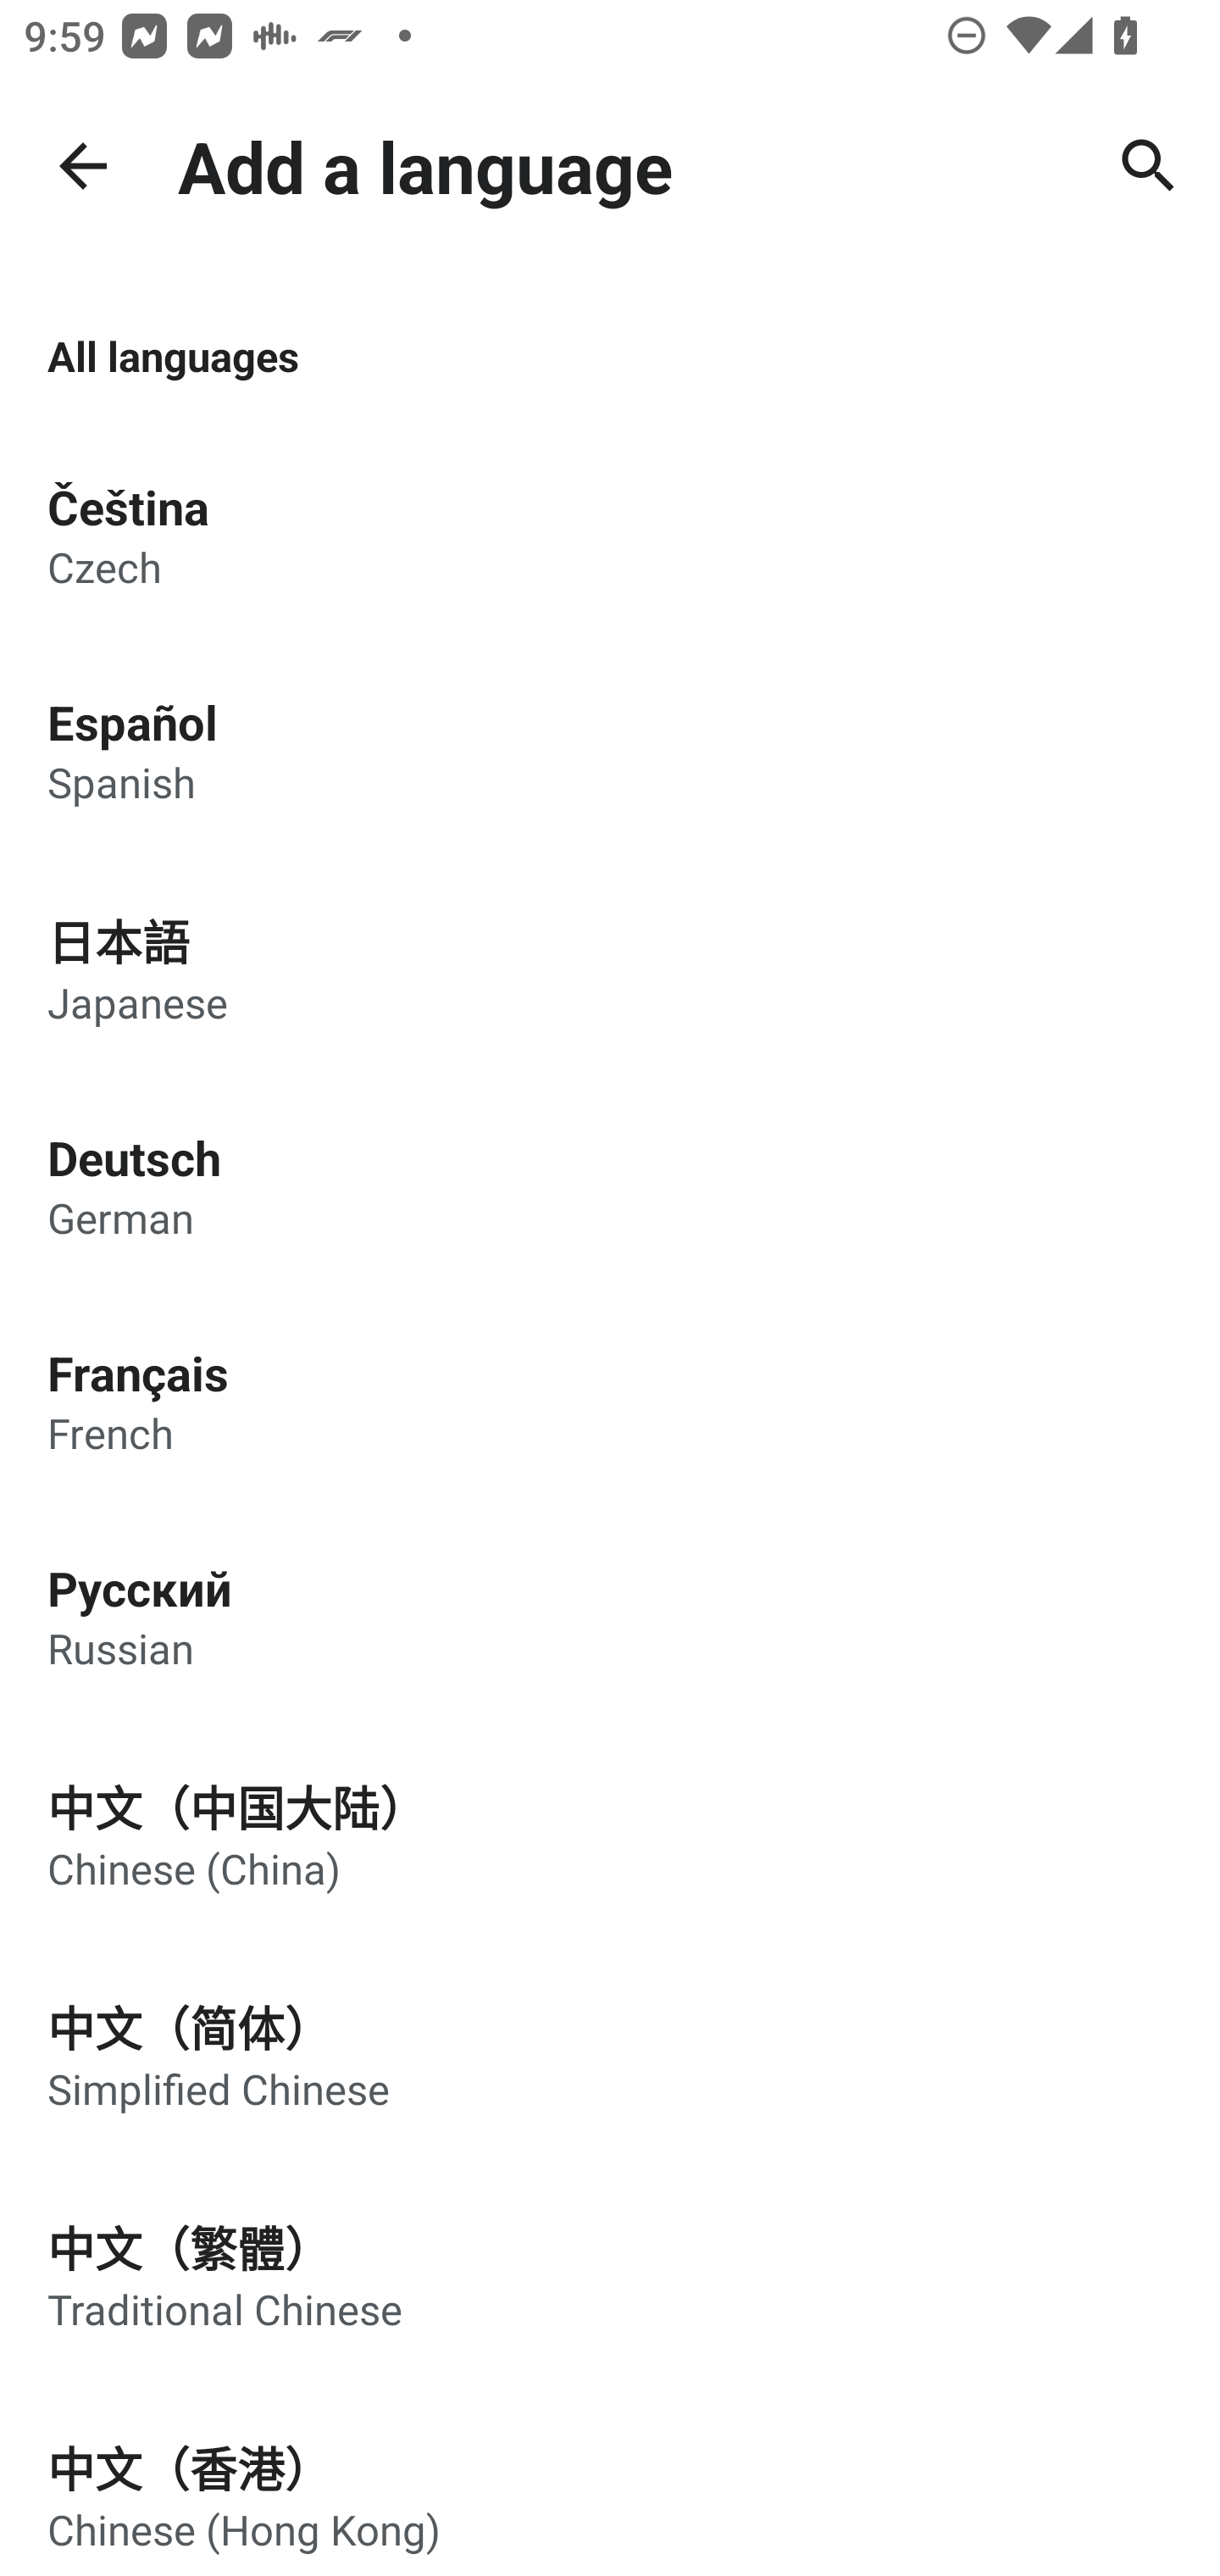 The width and height of the screenshot is (1220, 2576). Describe the element at coordinates (610, 534) in the screenshot. I see `Čeština Czech` at that location.